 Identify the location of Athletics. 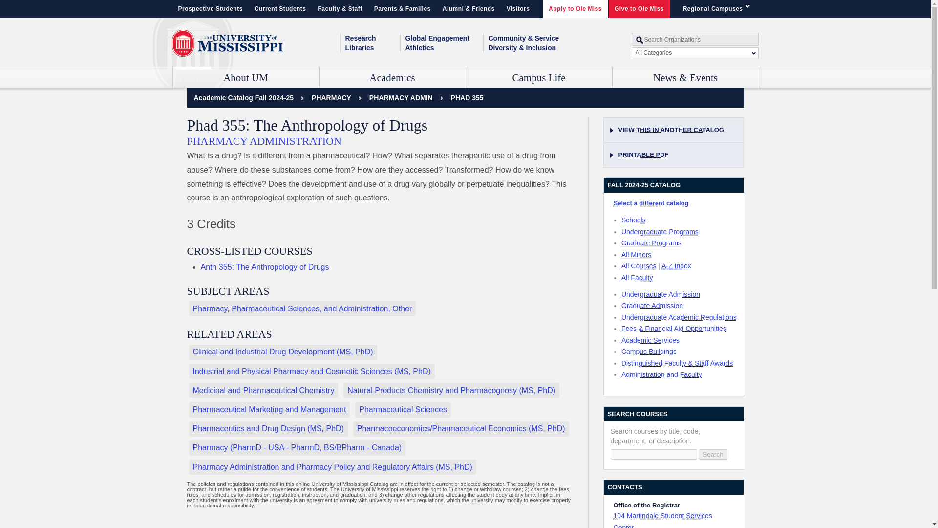
(444, 48).